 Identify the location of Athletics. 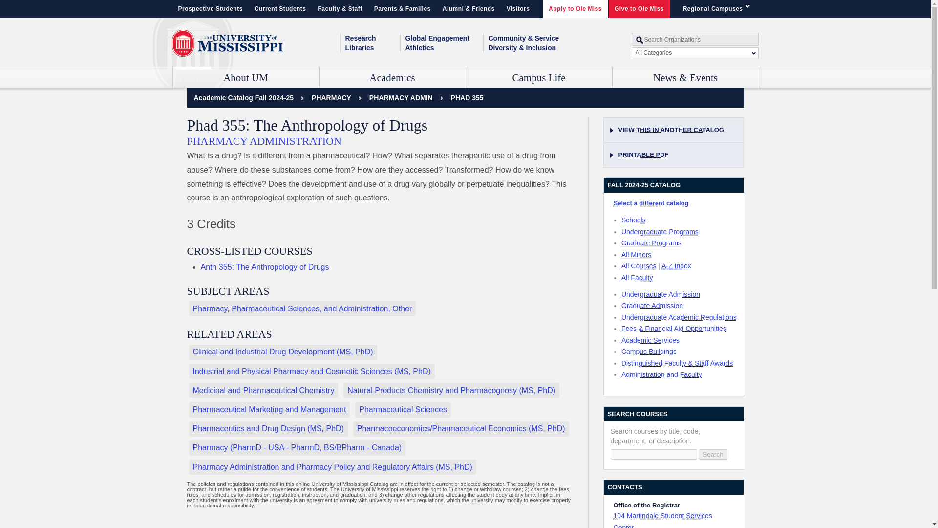
(444, 48).